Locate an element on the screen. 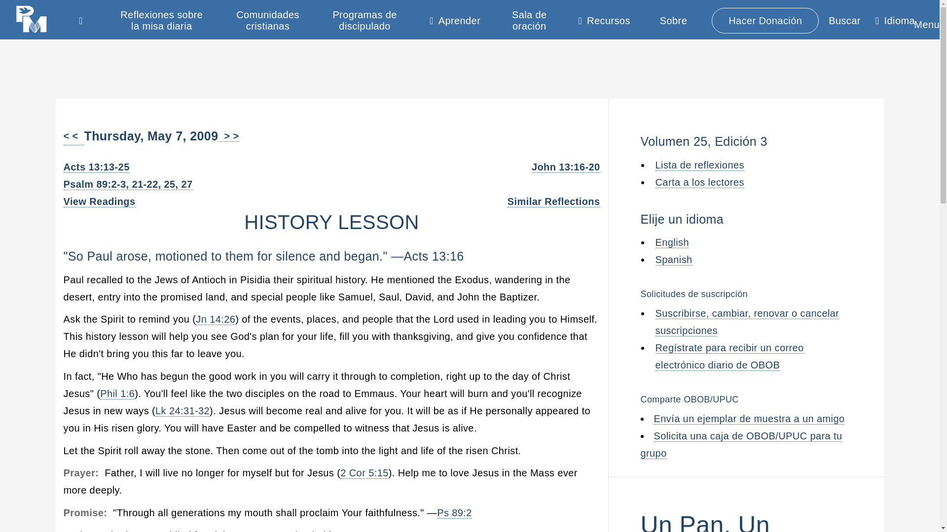  Acts 13:16 is located at coordinates (433, 256).